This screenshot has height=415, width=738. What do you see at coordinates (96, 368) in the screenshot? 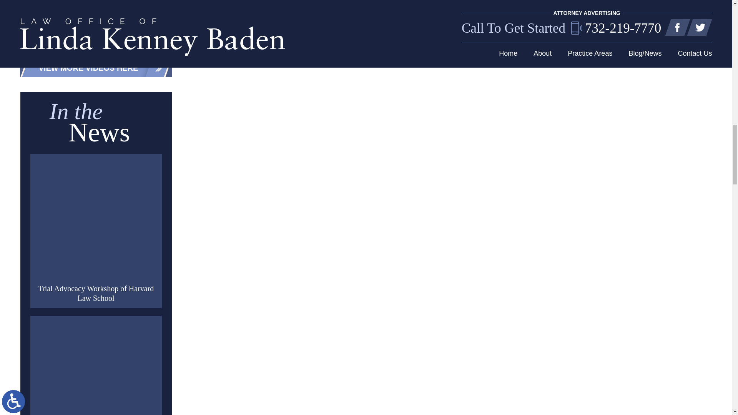
I see `In the News` at bounding box center [96, 368].